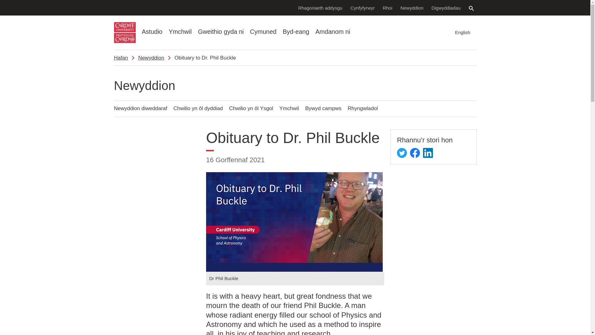  What do you see at coordinates (152, 32) in the screenshot?
I see `Astudio` at bounding box center [152, 32].